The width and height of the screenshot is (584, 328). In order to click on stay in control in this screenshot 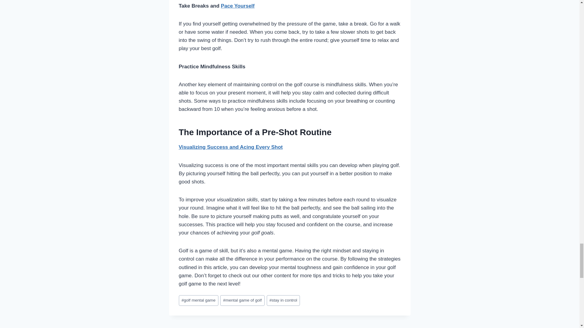, I will do `click(283, 300)`.